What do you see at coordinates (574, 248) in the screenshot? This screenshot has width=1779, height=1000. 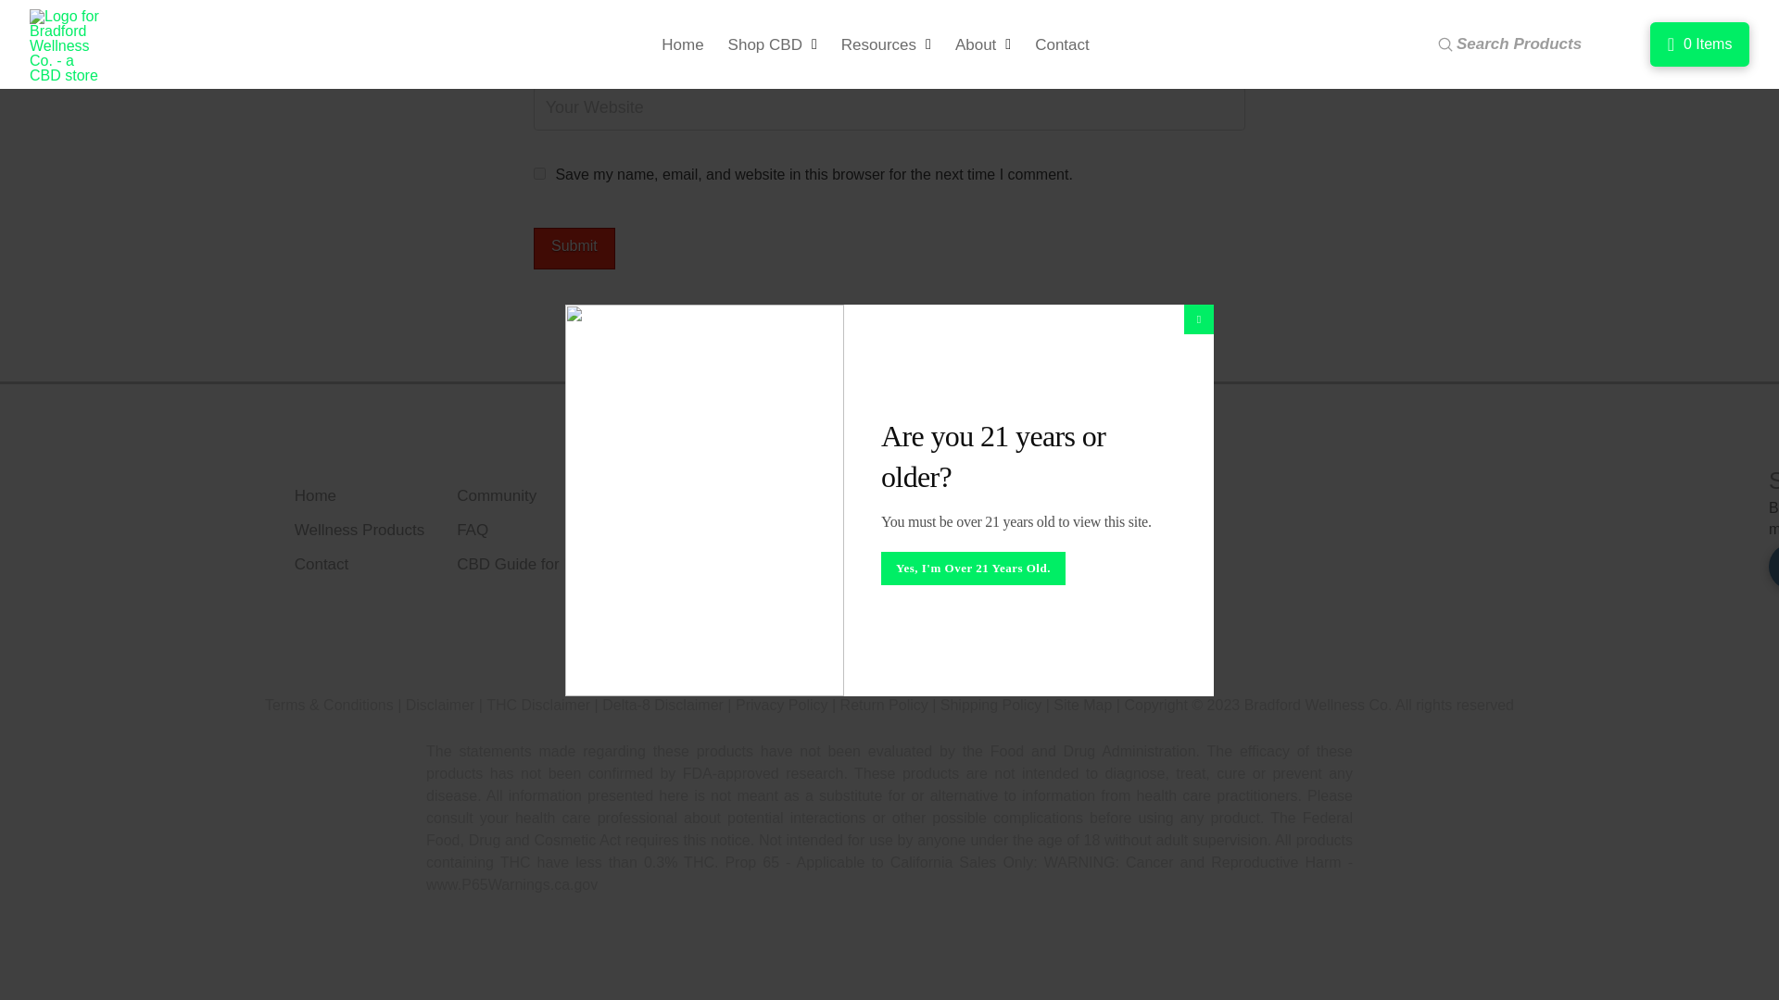 I see `Submit` at bounding box center [574, 248].